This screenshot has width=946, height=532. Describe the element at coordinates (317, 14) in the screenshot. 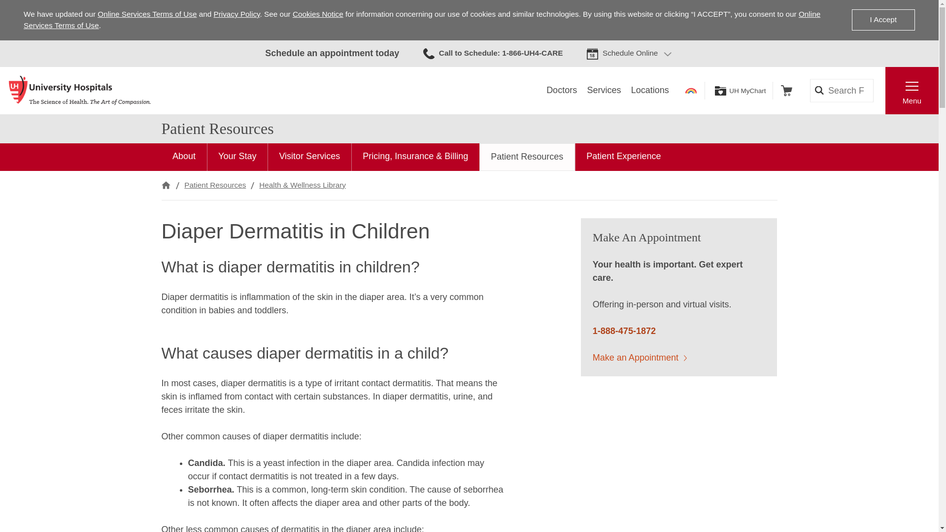

I see `Cookies Notice` at that location.